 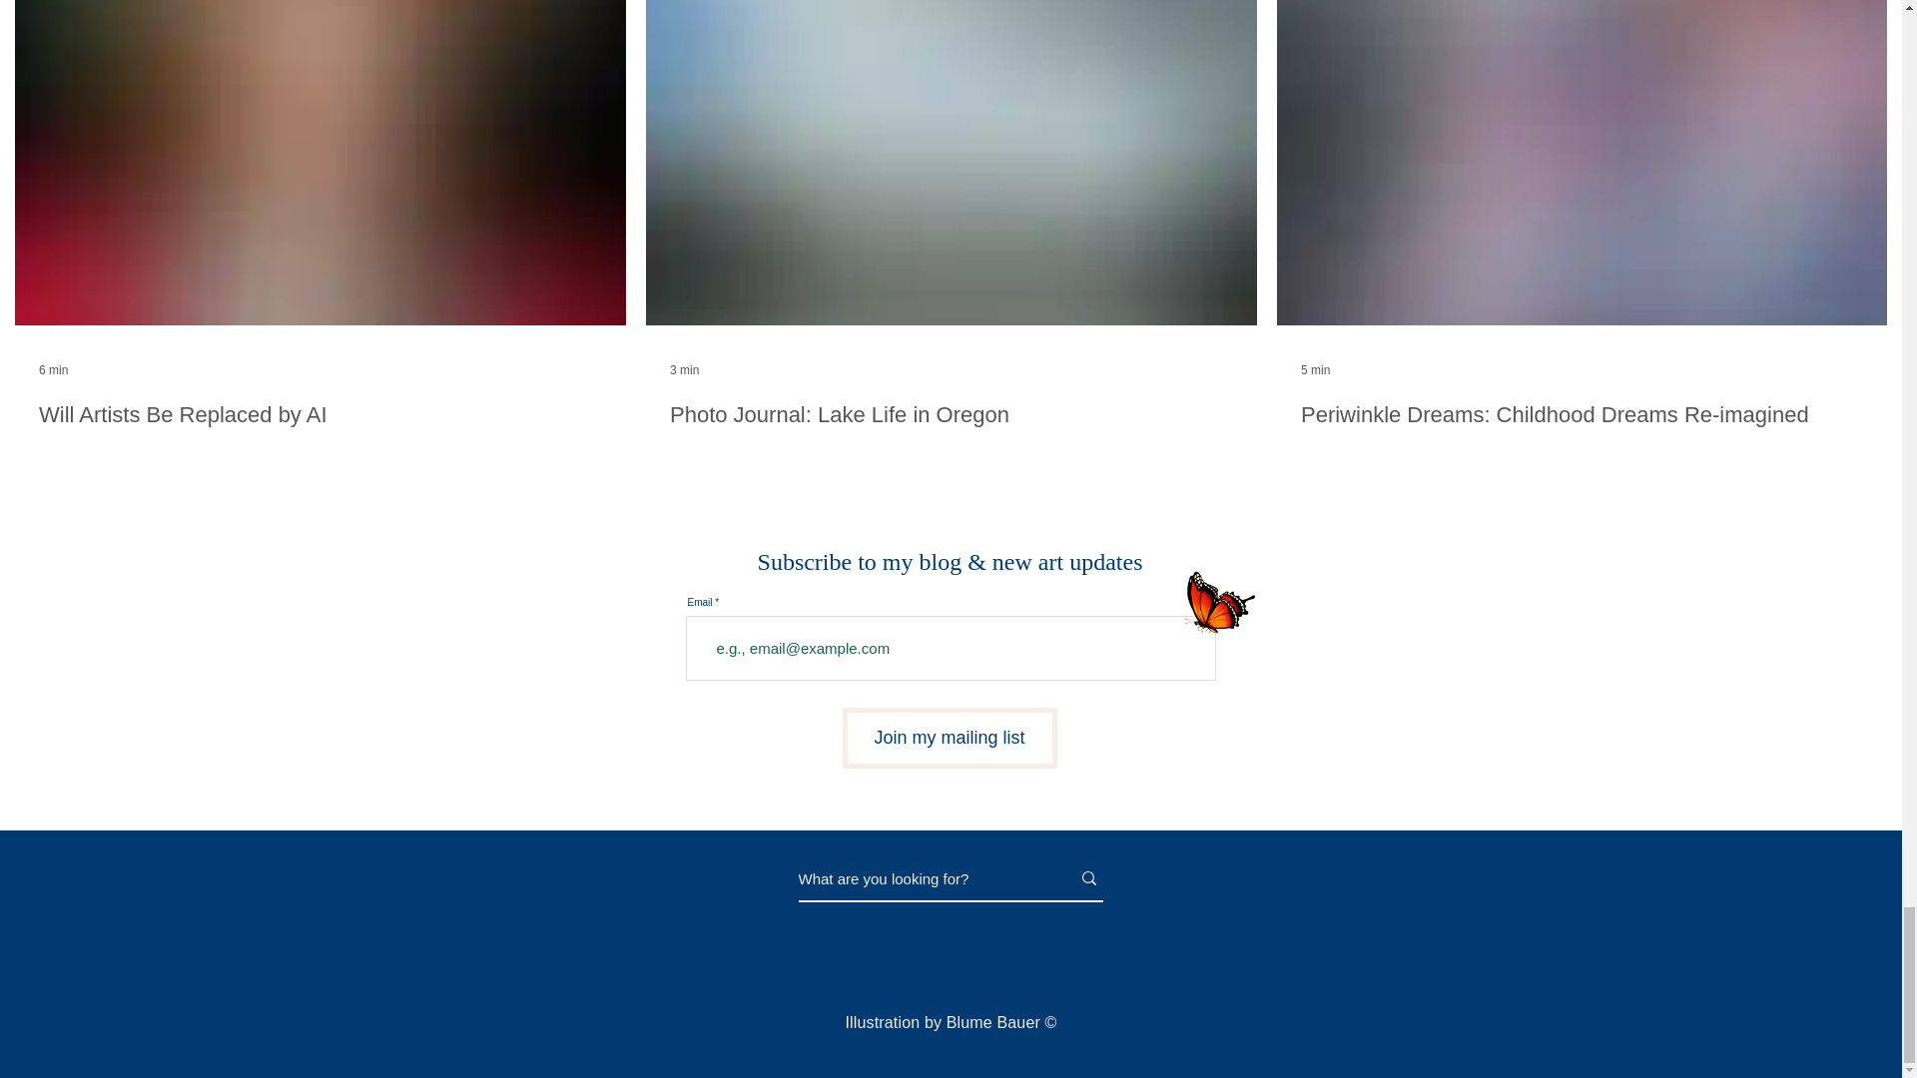 I want to click on 5 min, so click(x=1316, y=369).